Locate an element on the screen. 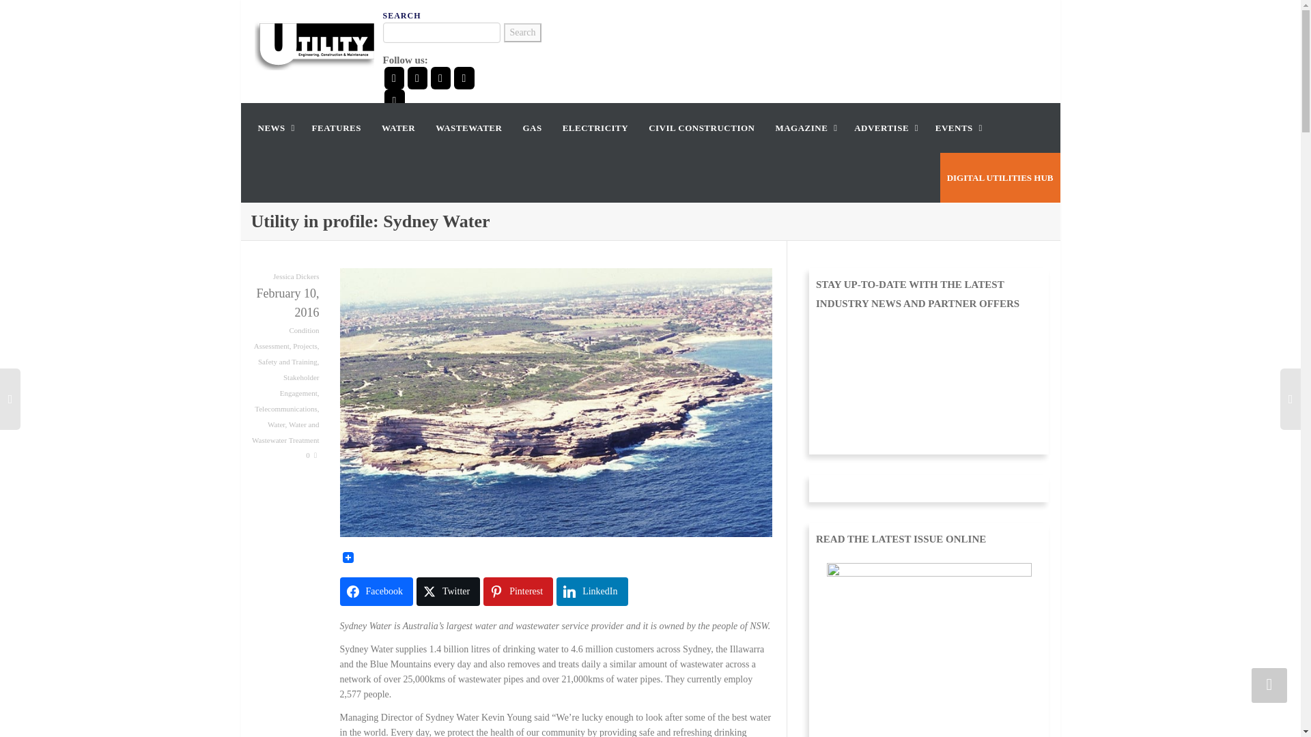  Jessica Dickers is located at coordinates (296, 276).